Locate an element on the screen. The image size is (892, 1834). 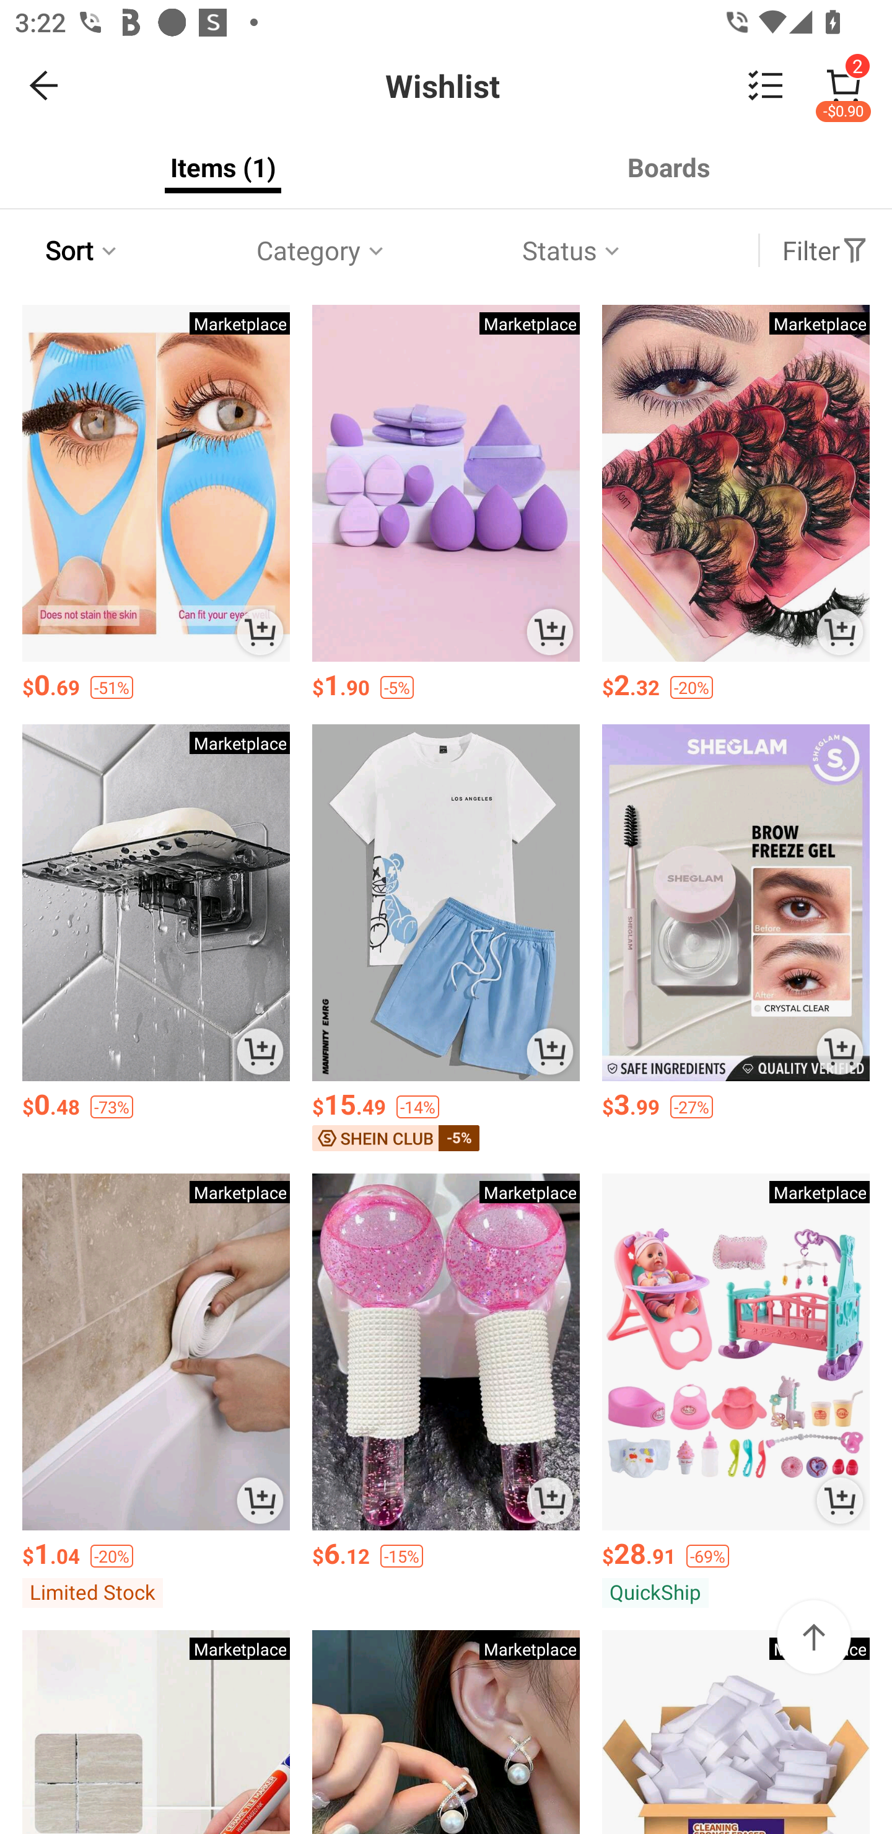
Category is located at coordinates (321, 250).